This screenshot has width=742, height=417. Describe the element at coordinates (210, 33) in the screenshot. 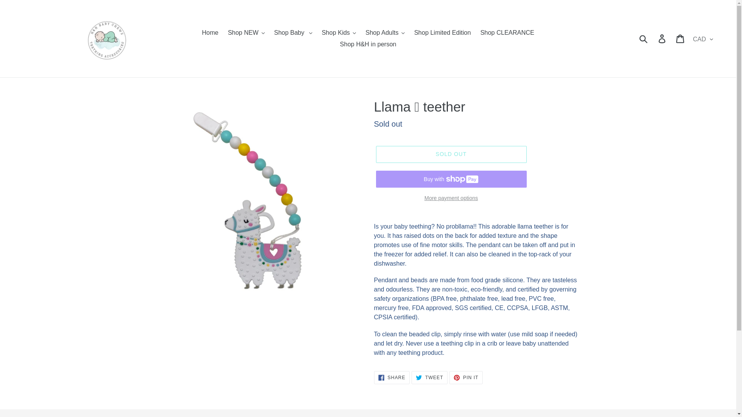

I see `Home` at that location.